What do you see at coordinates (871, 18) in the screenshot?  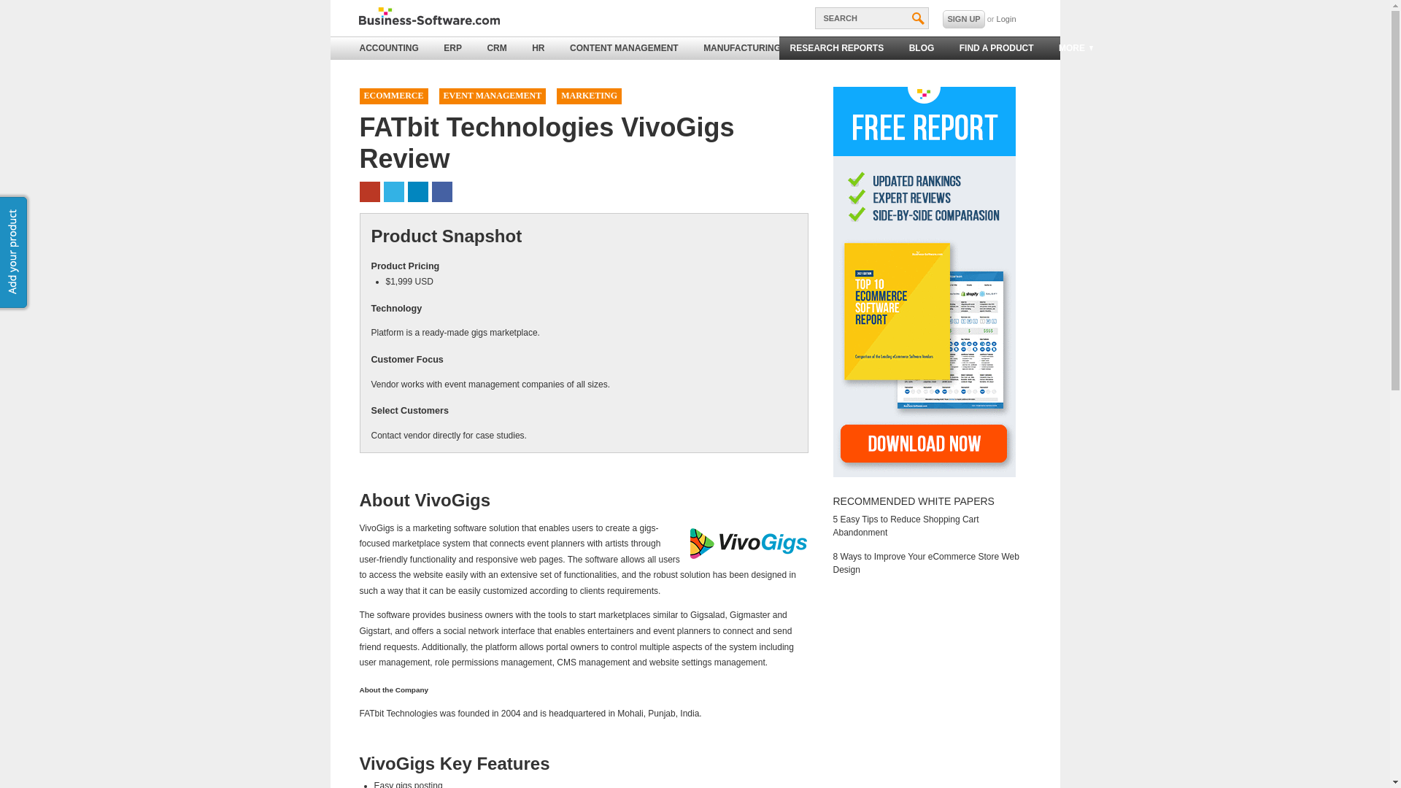 I see `SEARCH` at bounding box center [871, 18].